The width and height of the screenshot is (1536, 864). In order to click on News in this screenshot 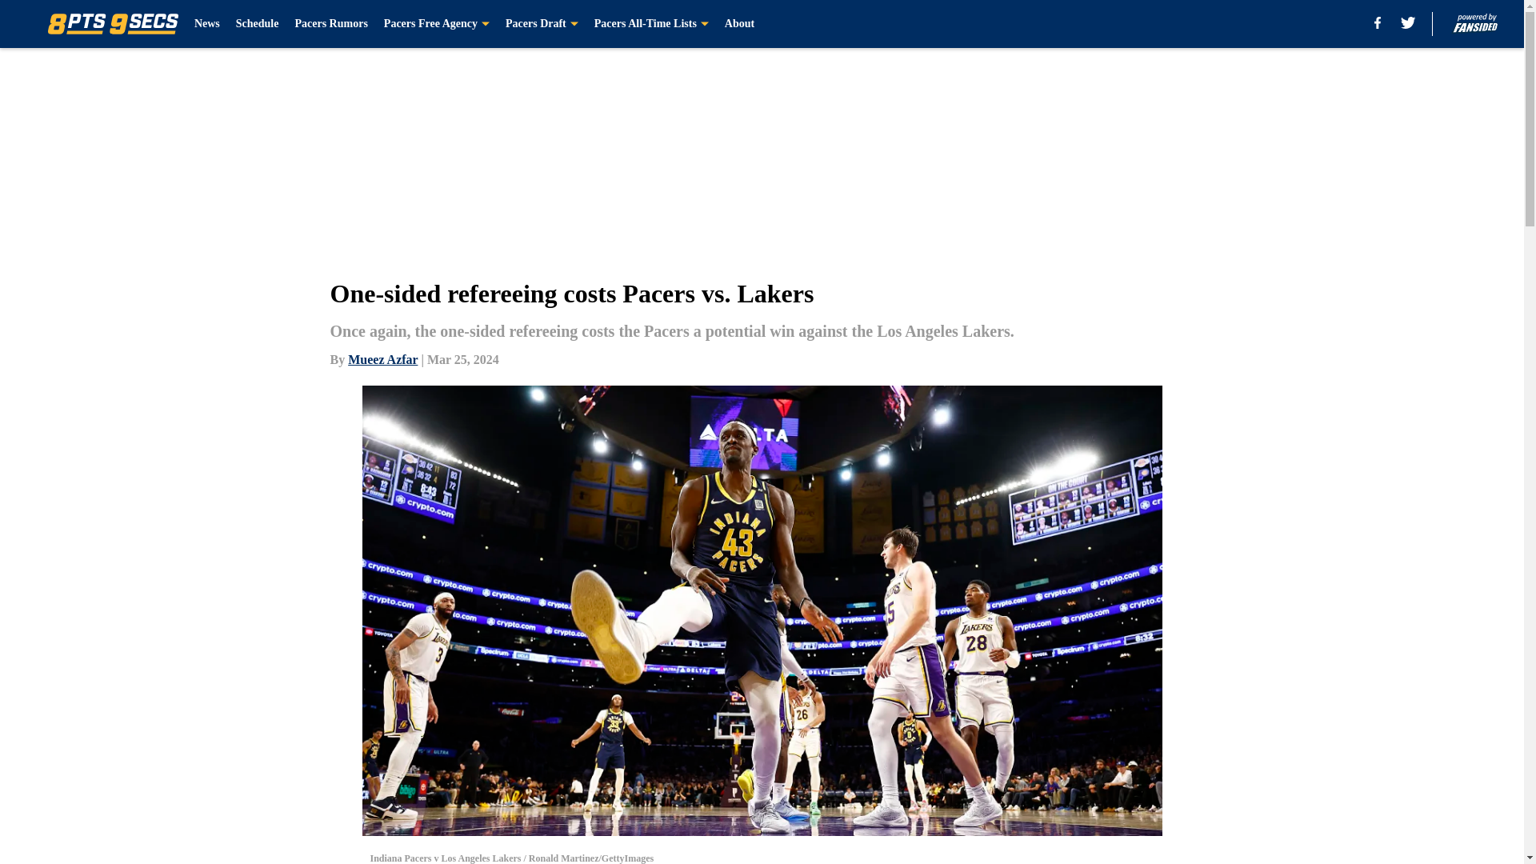, I will do `click(206, 24)`.